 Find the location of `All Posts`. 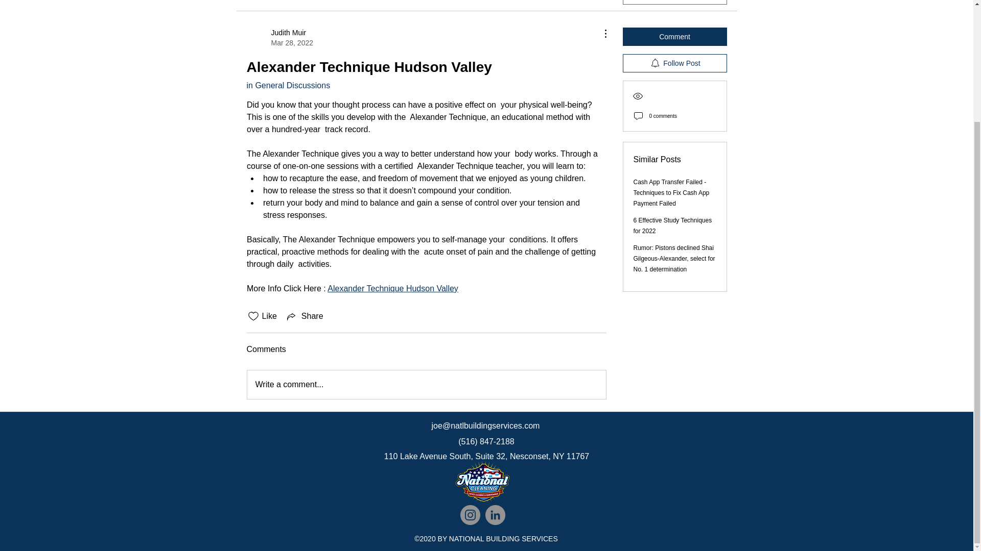

All Posts is located at coordinates (672, 226).